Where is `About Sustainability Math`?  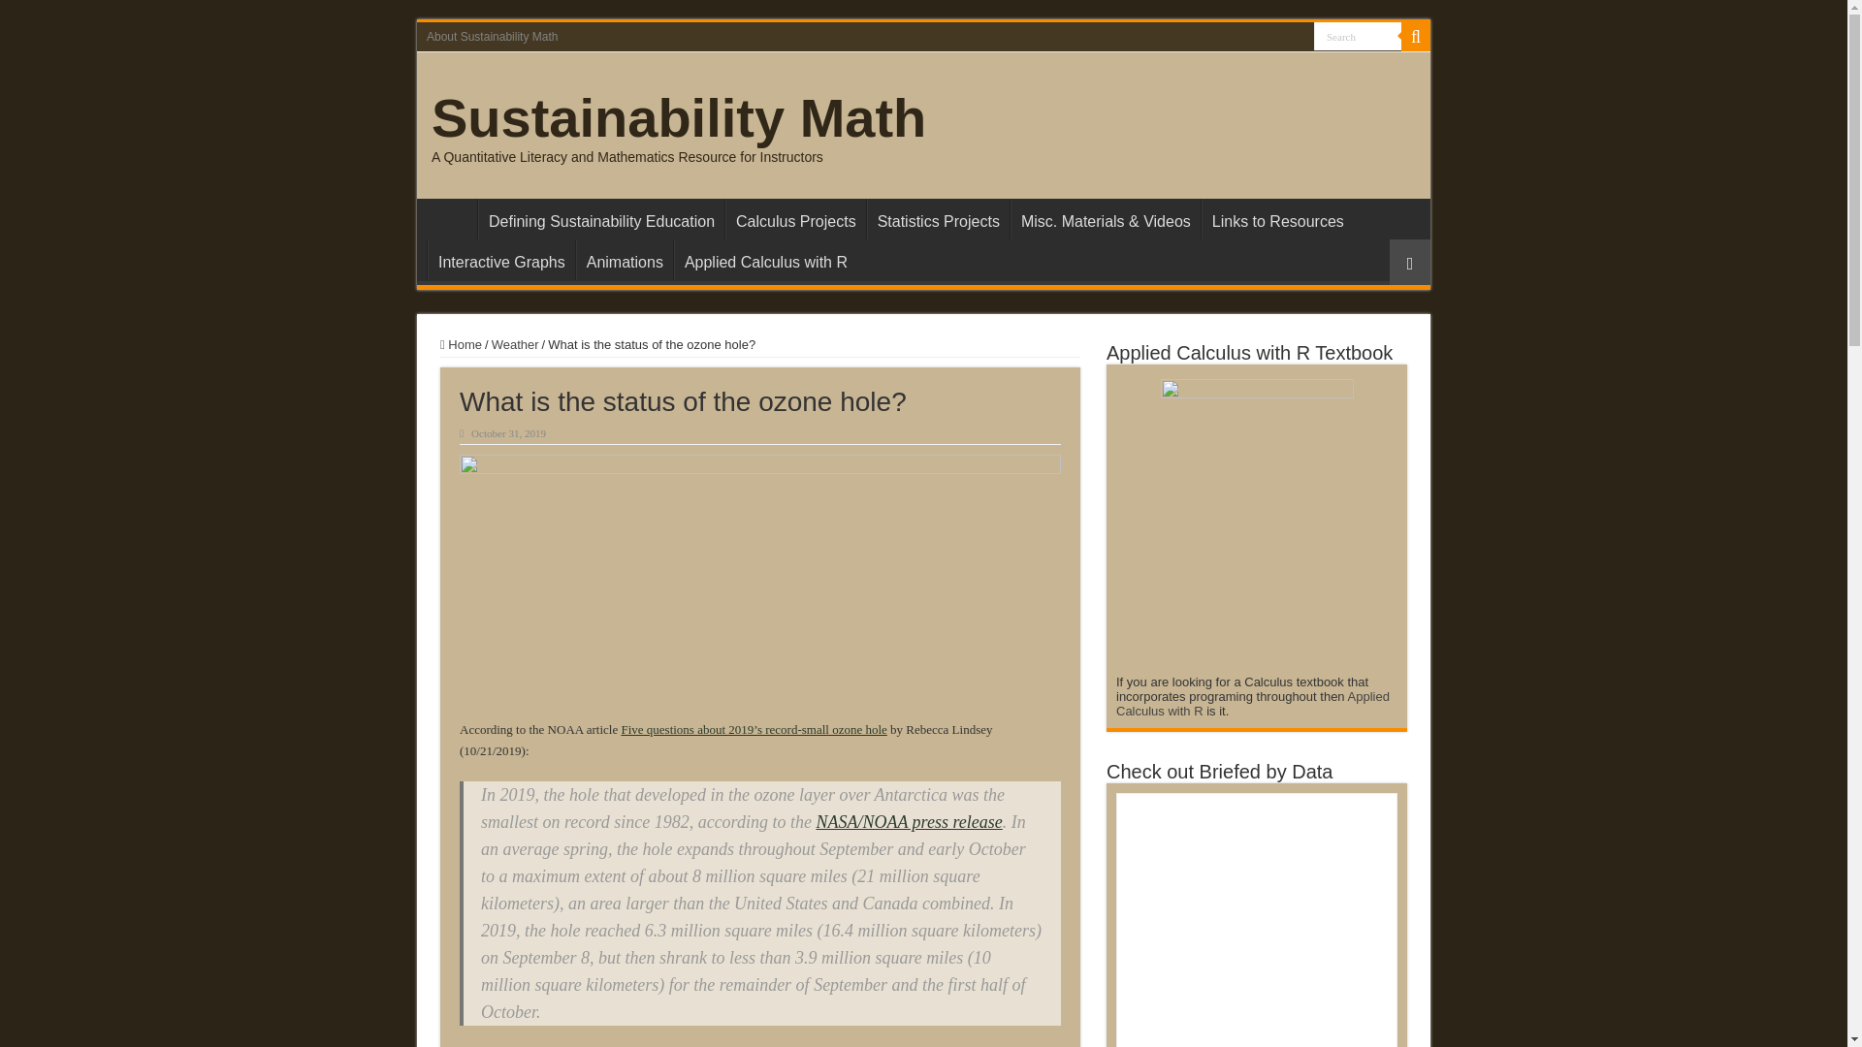
About Sustainability Math is located at coordinates (493, 36).